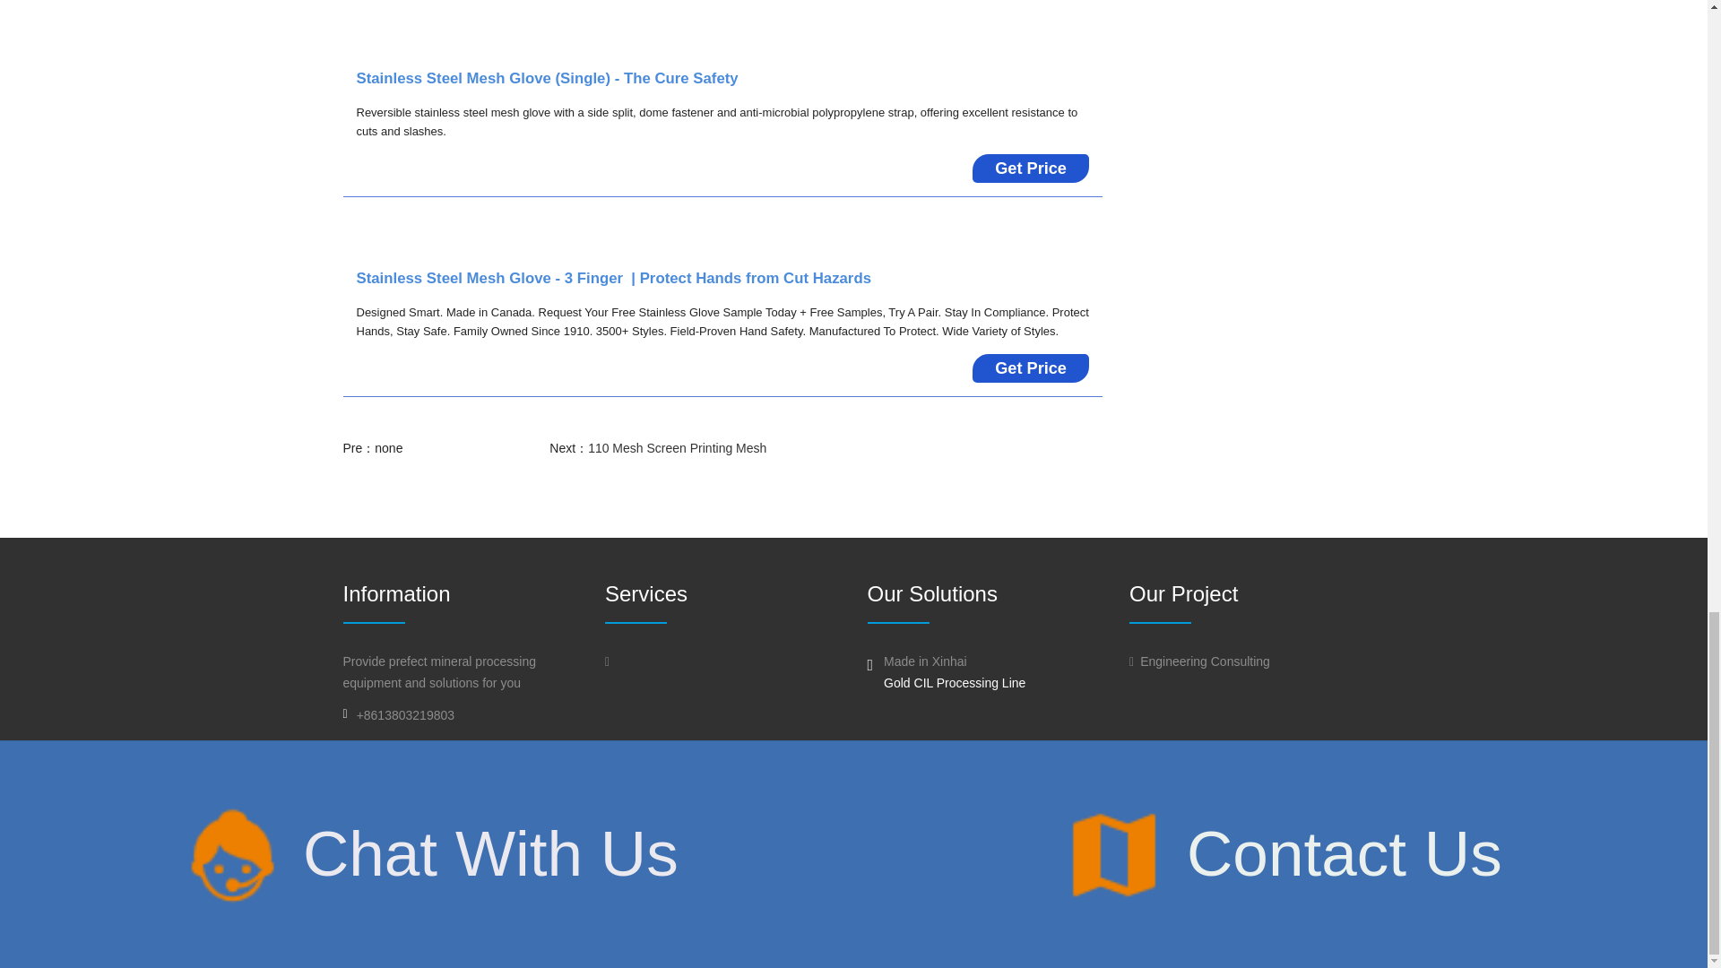 This screenshot has width=1721, height=968. What do you see at coordinates (677, 448) in the screenshot?
I see `110 Mesh Screen Printing Mesh` at bounding box center [677, 448].